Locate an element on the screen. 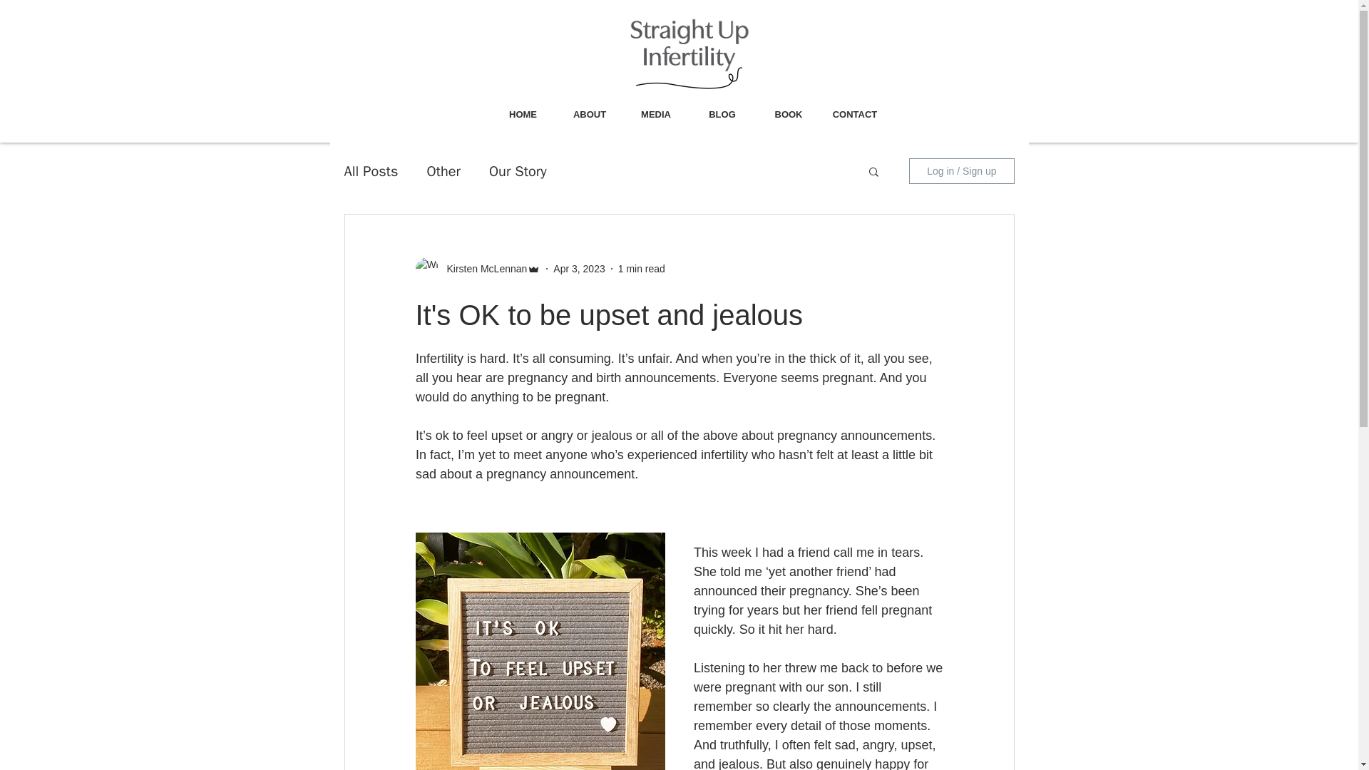 This screenshot has width=1369, height=770. Apr 3, 2023 is located at coordinates (579, 268).